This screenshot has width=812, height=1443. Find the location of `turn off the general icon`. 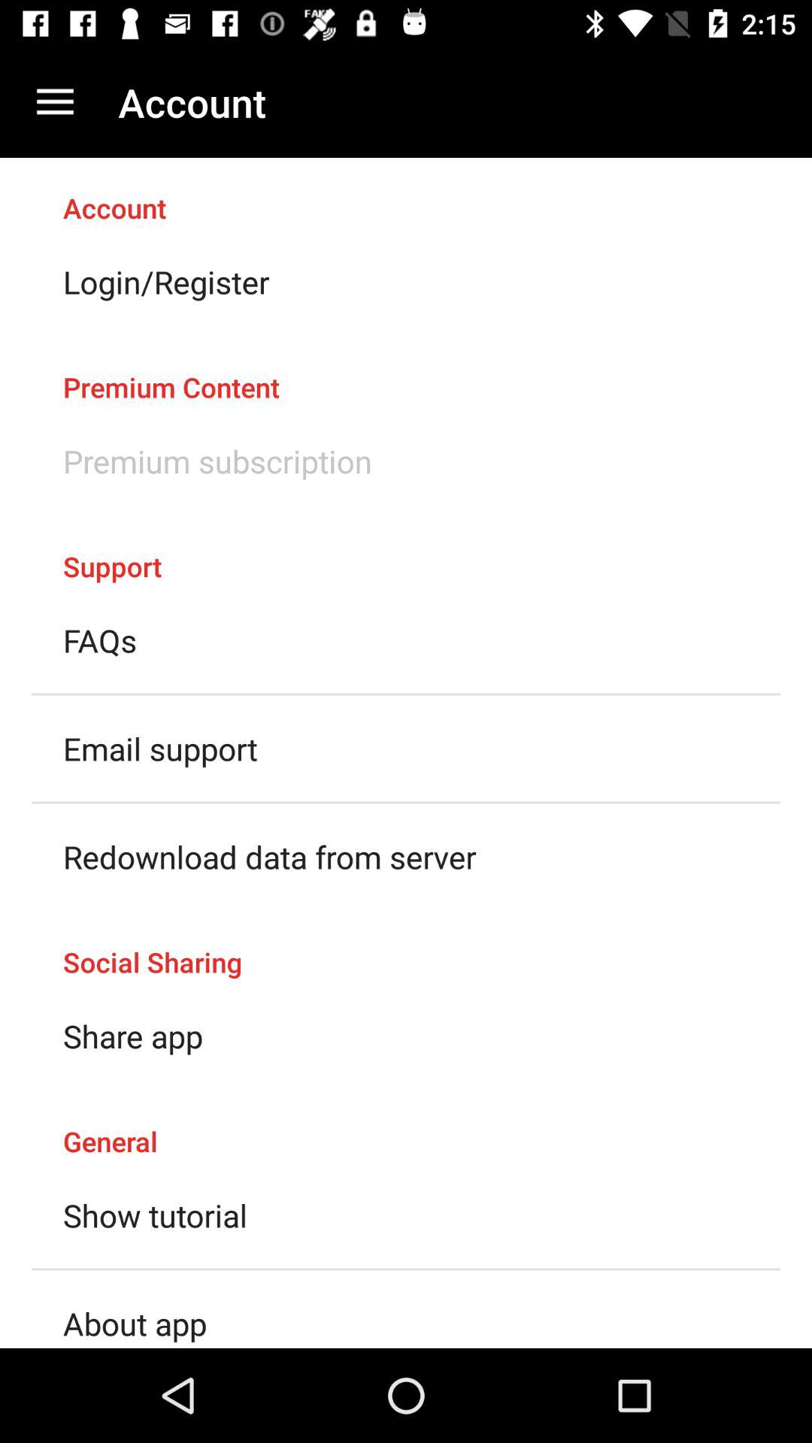

turn off the general icon is located at coordinates (406, 1126).